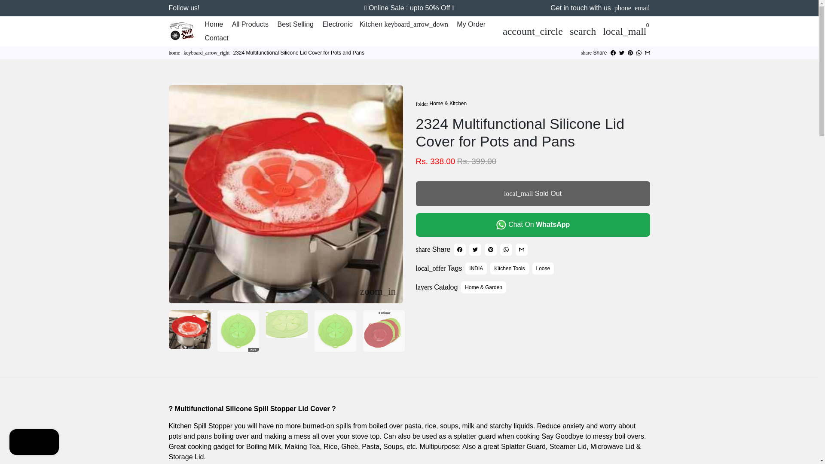  Describe the element at coordinates (471, 24) in the screenshot. I see `My Order` at that location.